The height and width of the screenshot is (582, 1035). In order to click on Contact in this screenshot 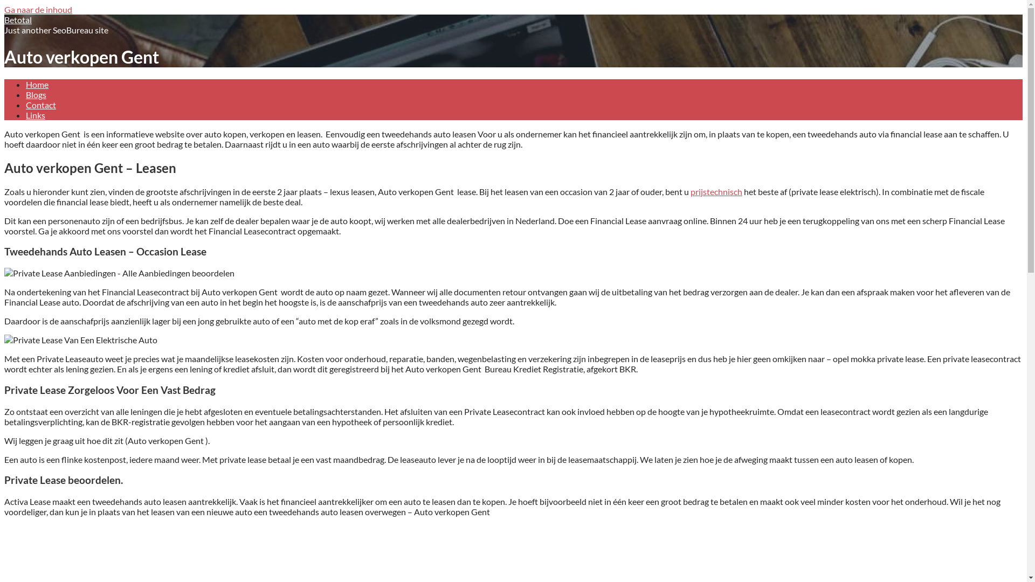, I will do `click(41, 105)`.